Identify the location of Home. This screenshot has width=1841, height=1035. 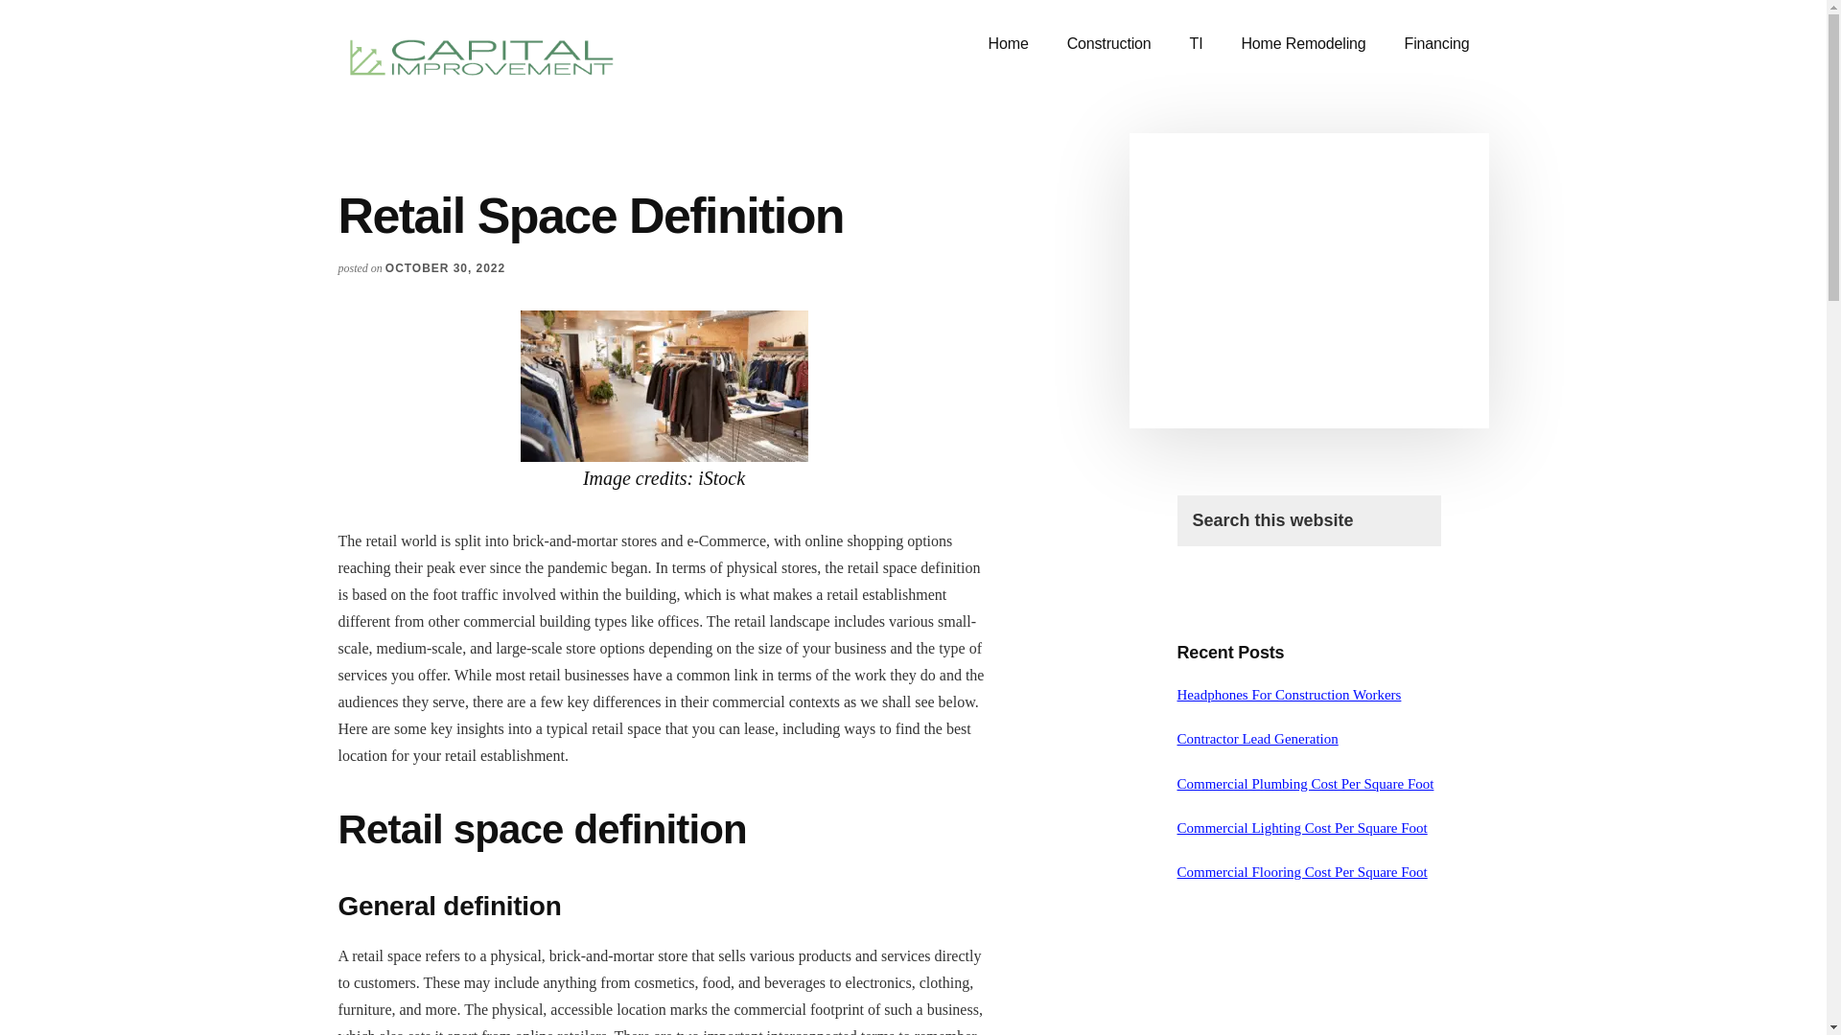
(1009, 44).